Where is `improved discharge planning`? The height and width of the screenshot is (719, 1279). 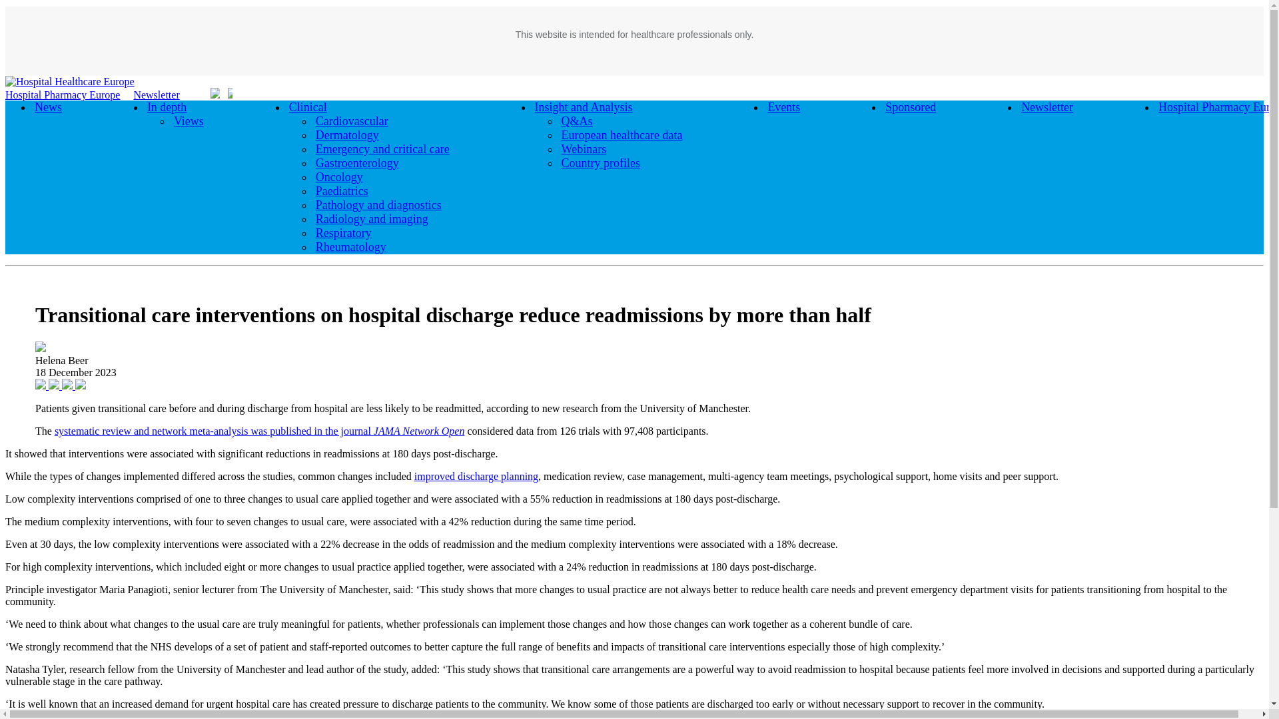
improved discharge planning is located at coordinates (476, 476).